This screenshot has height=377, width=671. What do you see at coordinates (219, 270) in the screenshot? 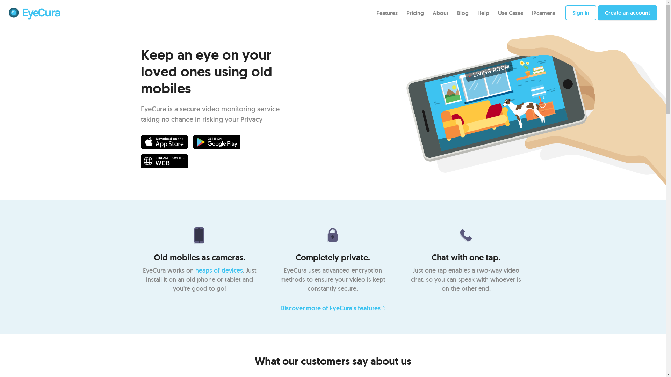
I see `heaps of devices` at bounding box center [219, 270].